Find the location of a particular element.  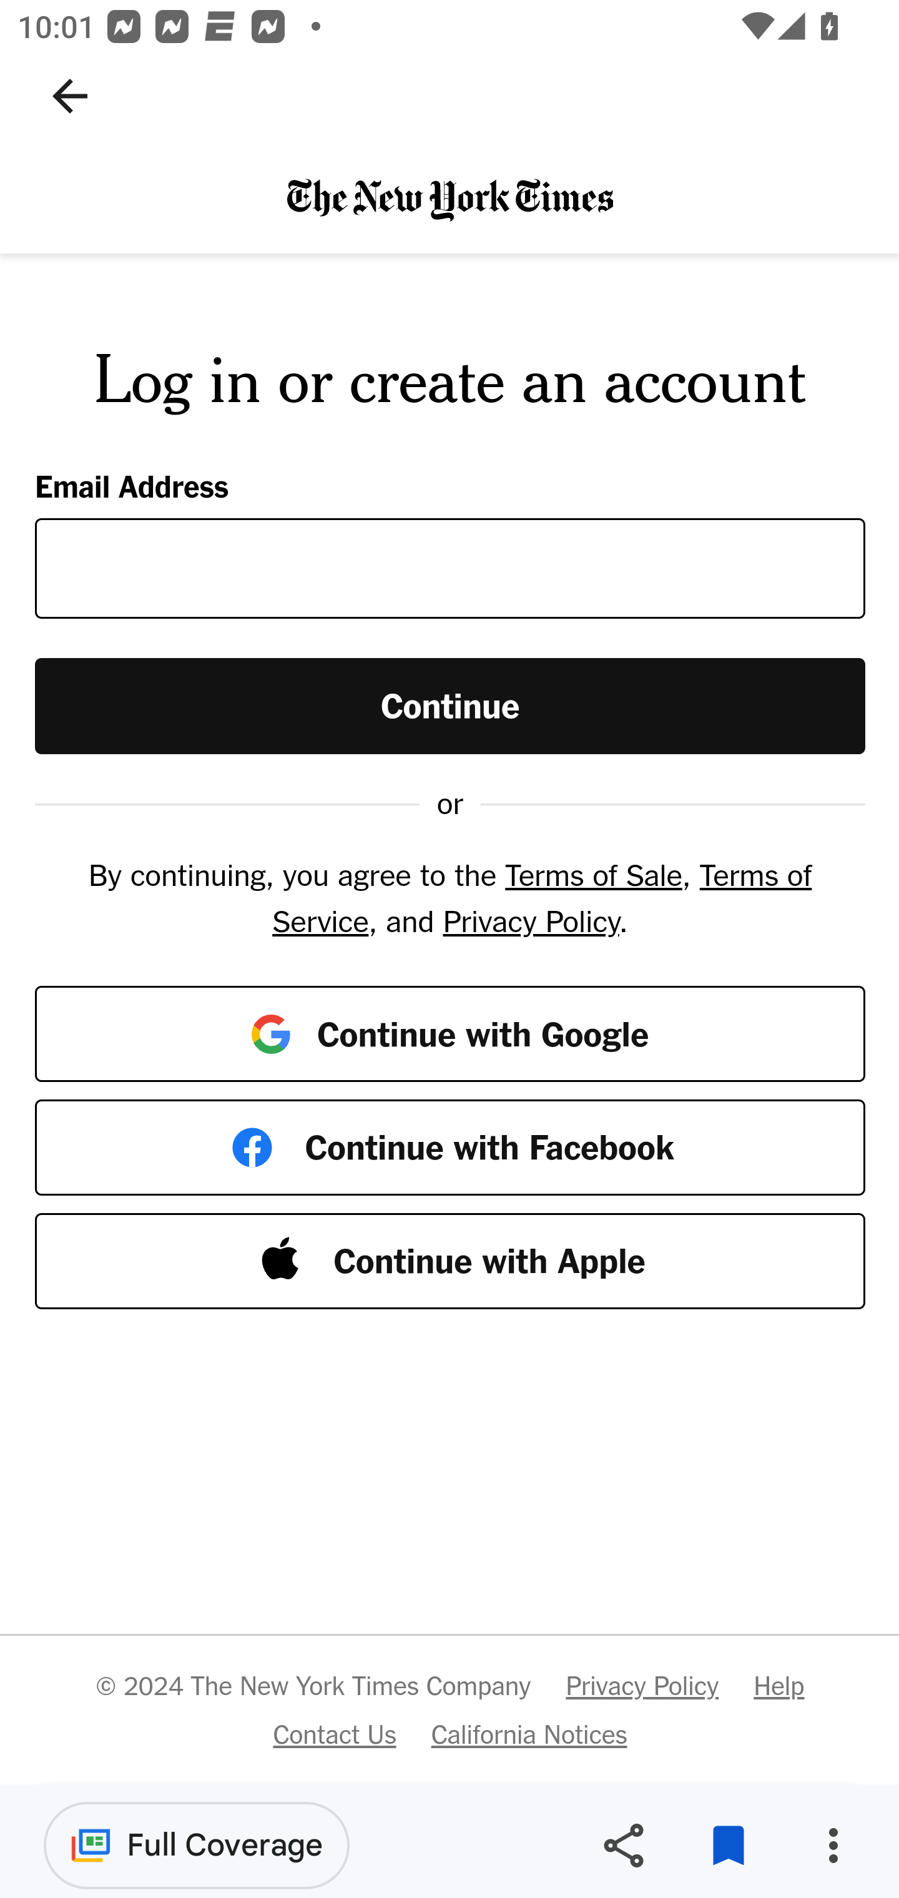

More options is located at coordinates (833, 1846).